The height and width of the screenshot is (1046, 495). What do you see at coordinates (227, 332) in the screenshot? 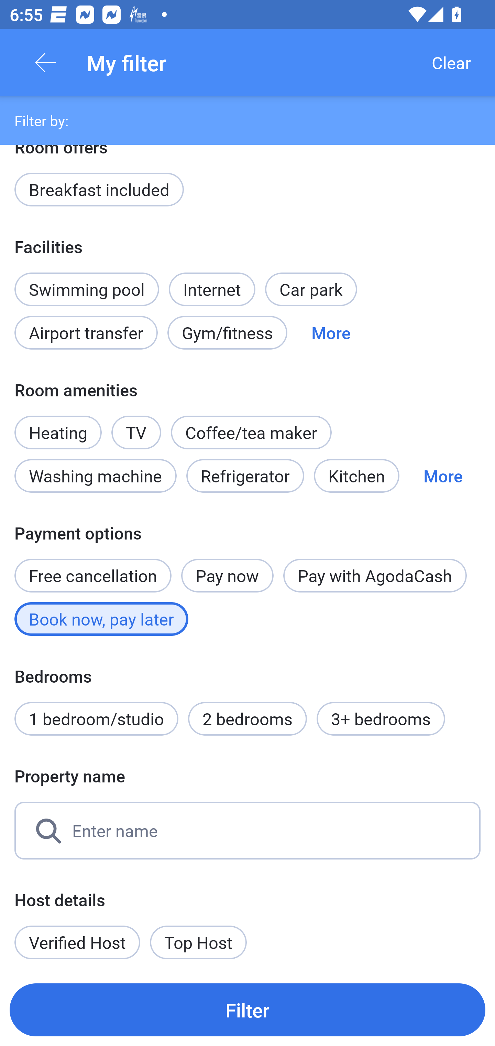
I see `Gym/fitness` at bounding box center [227, 332].